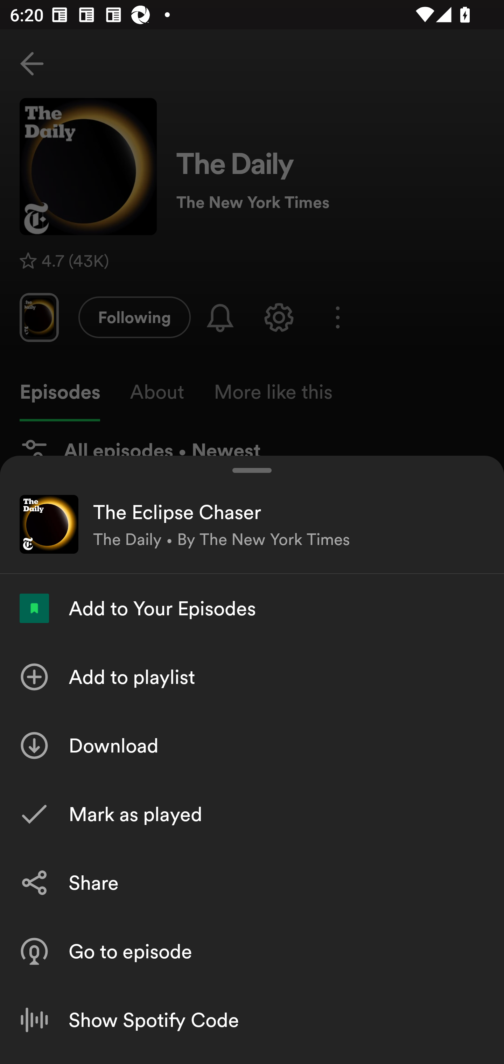  Describe the element at coordinates (252, 814) in the screenshot. I see `Mark as played` at that location.